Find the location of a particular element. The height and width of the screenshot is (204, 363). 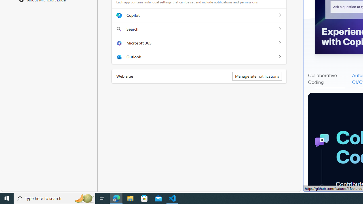

GitHub Collaboration Icon is located at coordinates (322, 141).